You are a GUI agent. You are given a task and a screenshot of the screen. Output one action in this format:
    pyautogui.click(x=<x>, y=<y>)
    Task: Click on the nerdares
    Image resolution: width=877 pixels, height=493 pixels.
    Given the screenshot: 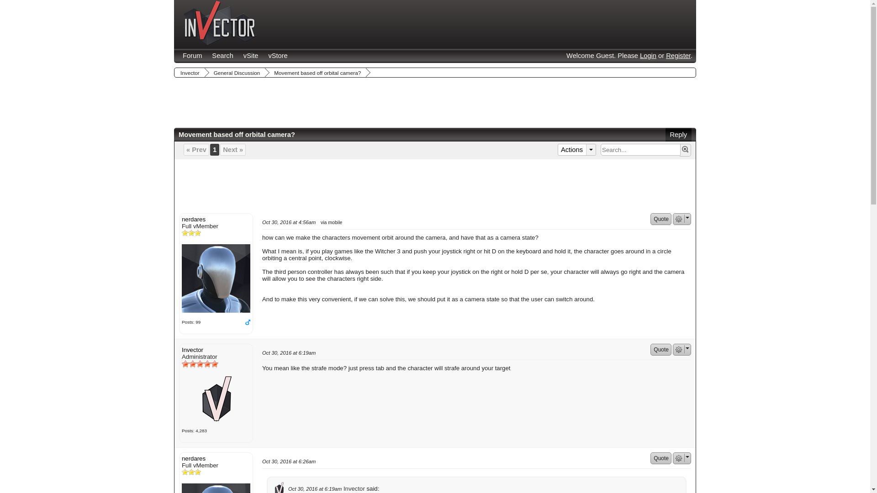 What is the action you would take?
    pyautogui.click(x=216, y=488)
    